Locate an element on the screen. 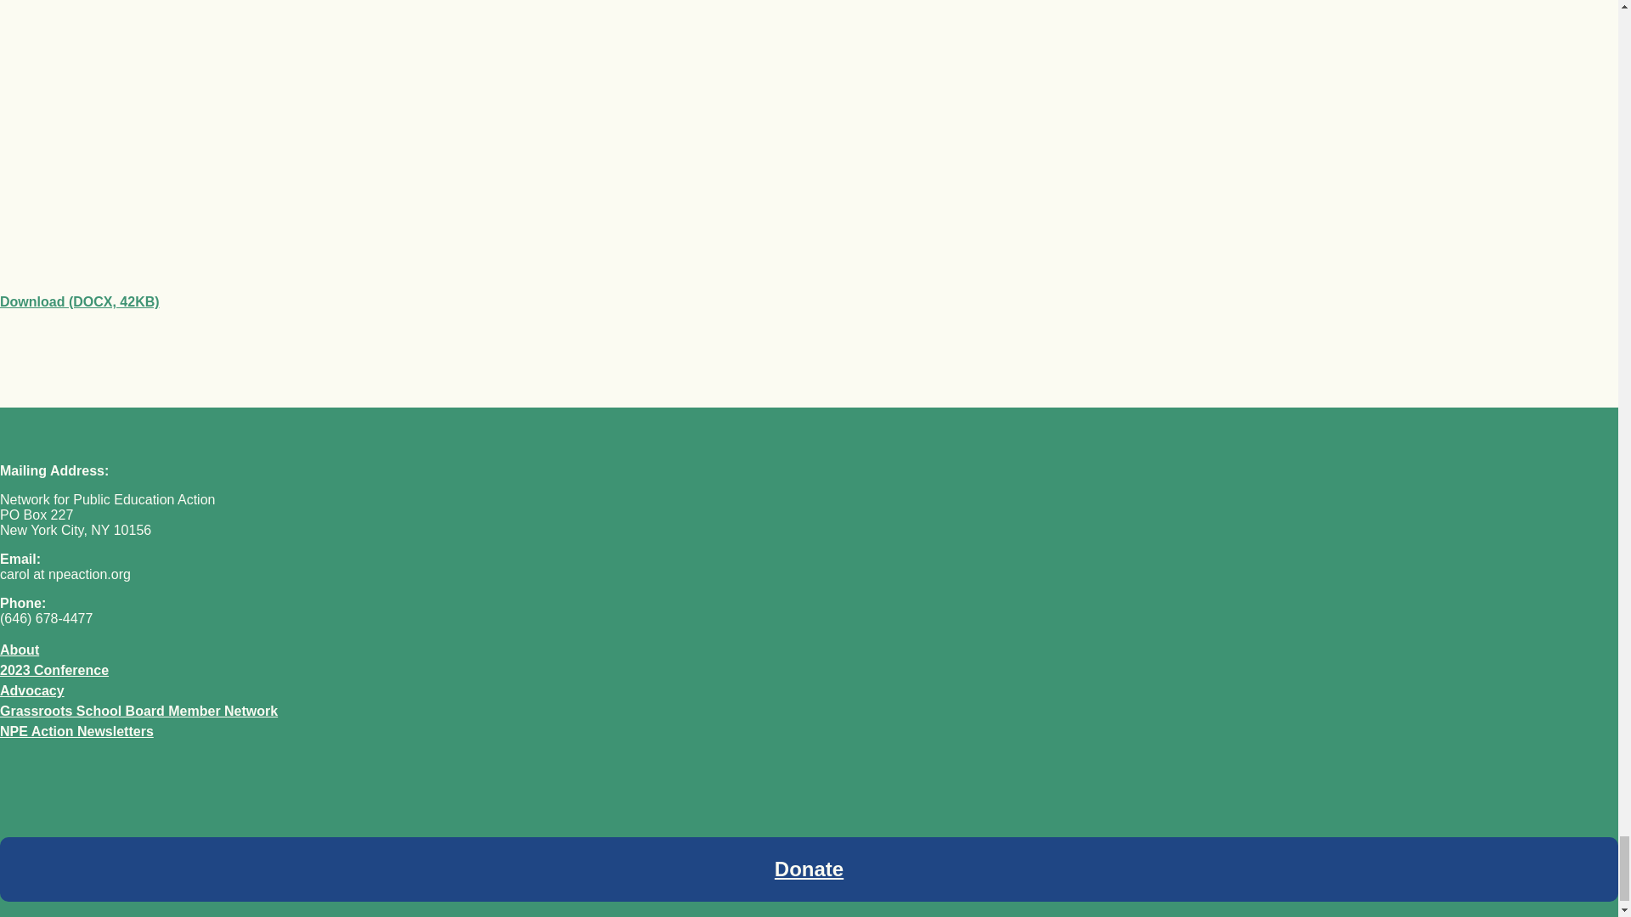 The image size is (1631, 917). About is located at coordinates (20, 650).